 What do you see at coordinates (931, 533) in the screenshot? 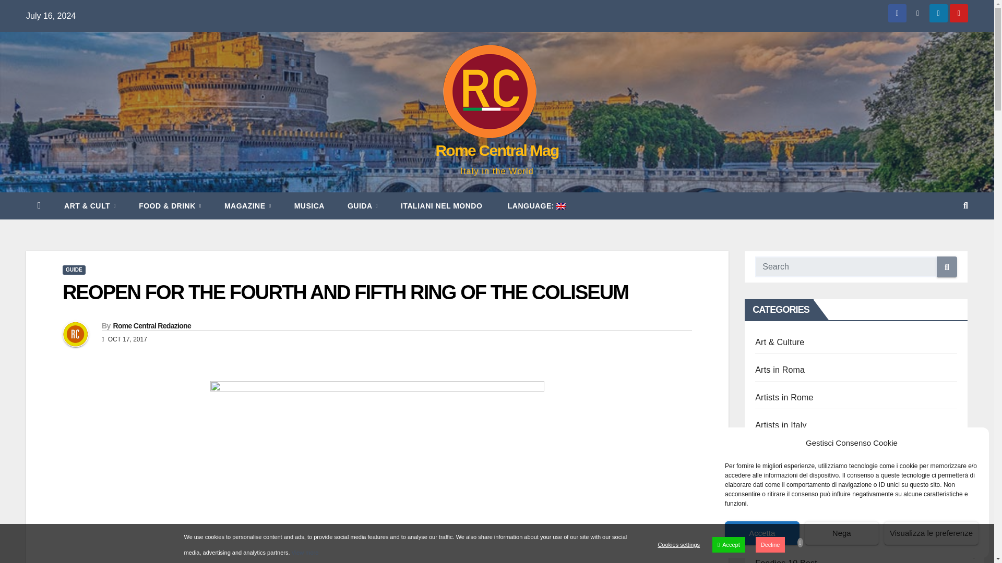
I see `Visualizza le preferenze` at bounding box center [931, 533].